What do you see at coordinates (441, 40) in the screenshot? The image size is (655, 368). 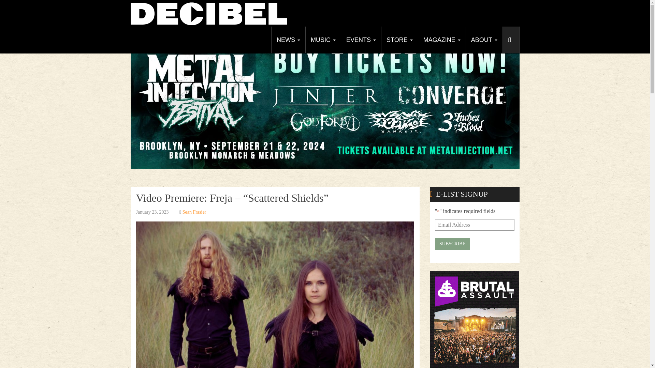 I see `MAGAZINE` at bounding box center [441, 40].